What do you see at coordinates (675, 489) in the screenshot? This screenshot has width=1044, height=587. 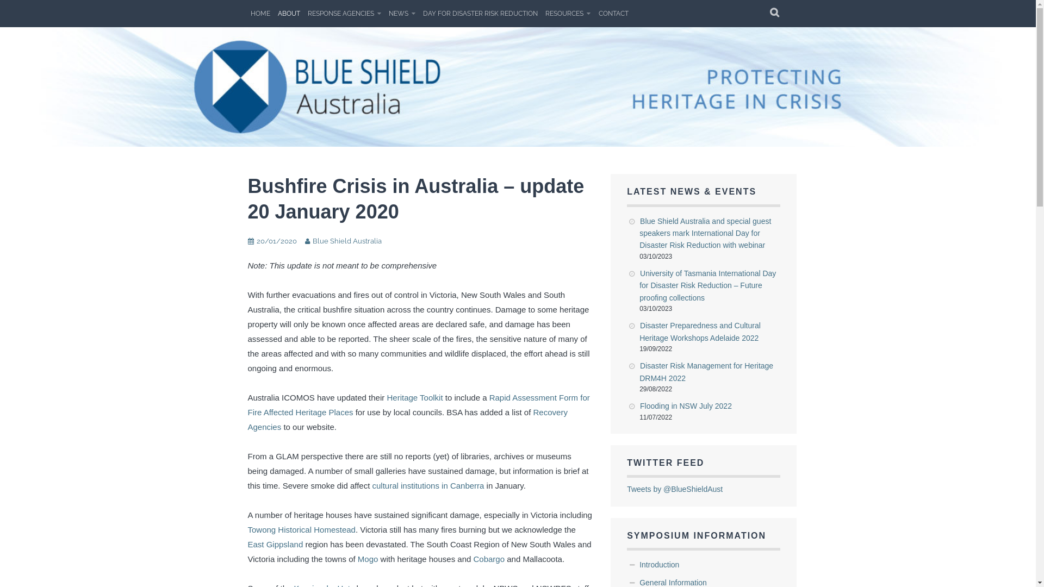 I see `Tweets by @BlueShieldAust` at bounding box center [675, 489].